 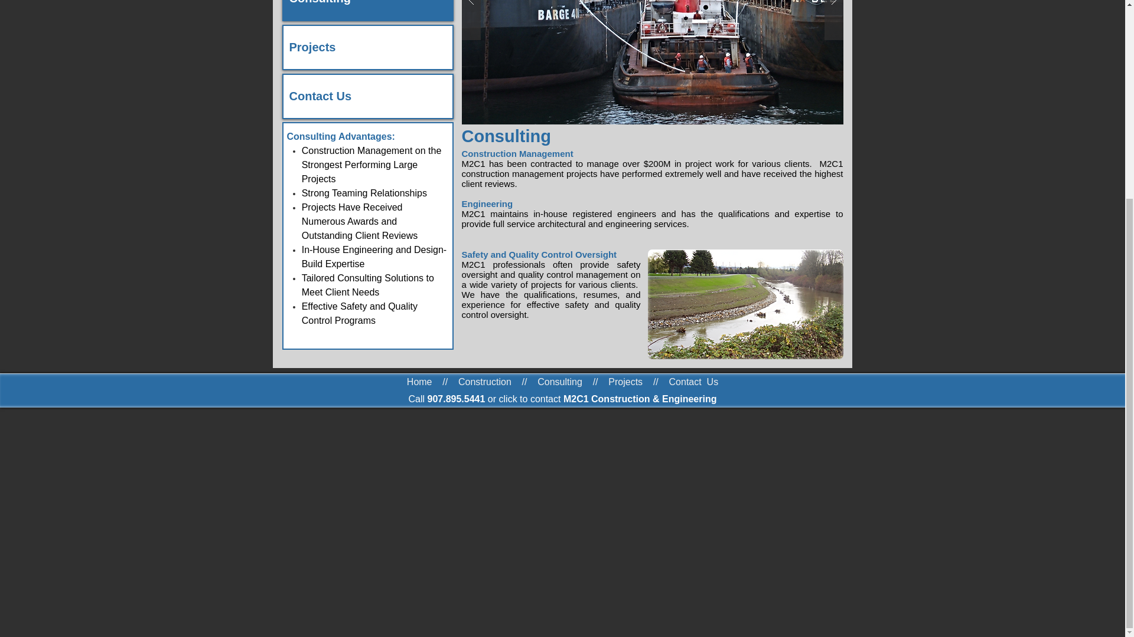 I want to click on Consulting, so click(x=560, y=382).